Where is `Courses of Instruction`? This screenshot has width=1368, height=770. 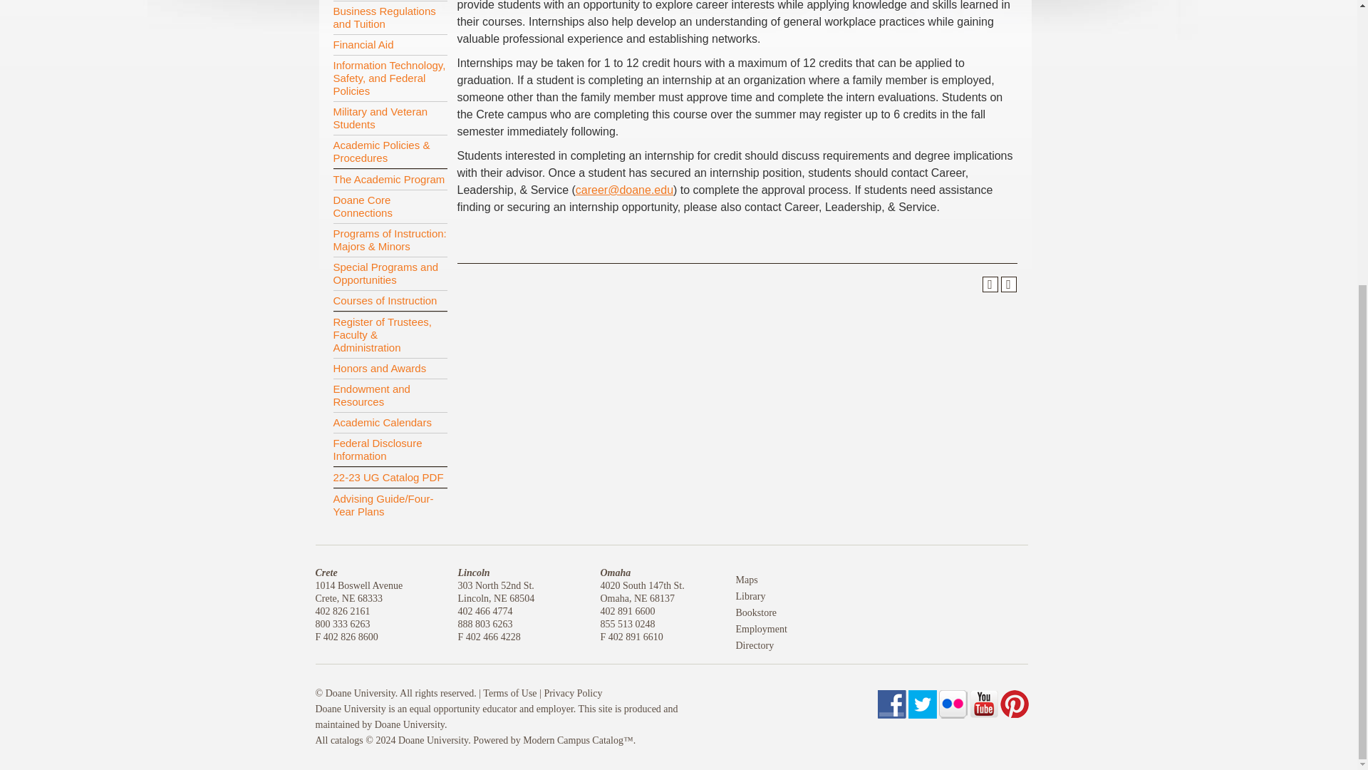
Courses of Instruction is located at coordinates (390, 301).